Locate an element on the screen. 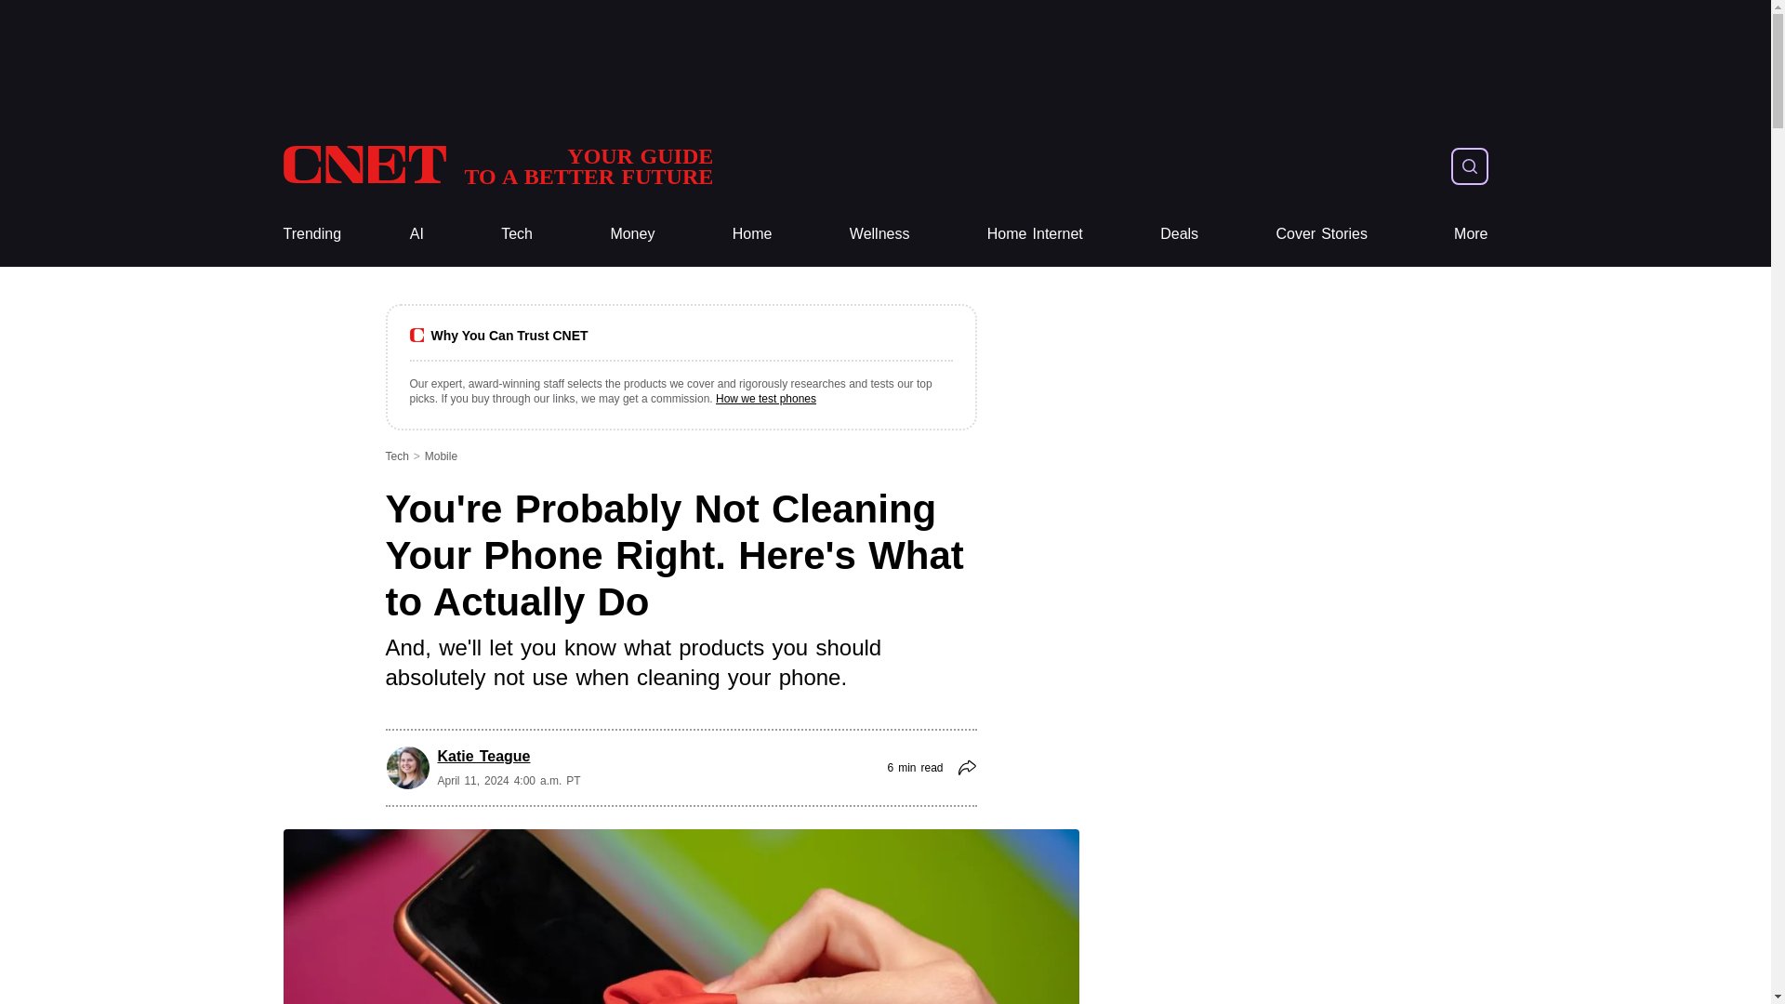 The image size is (1785, 1004). Tech is located at coordinates (517, 234).